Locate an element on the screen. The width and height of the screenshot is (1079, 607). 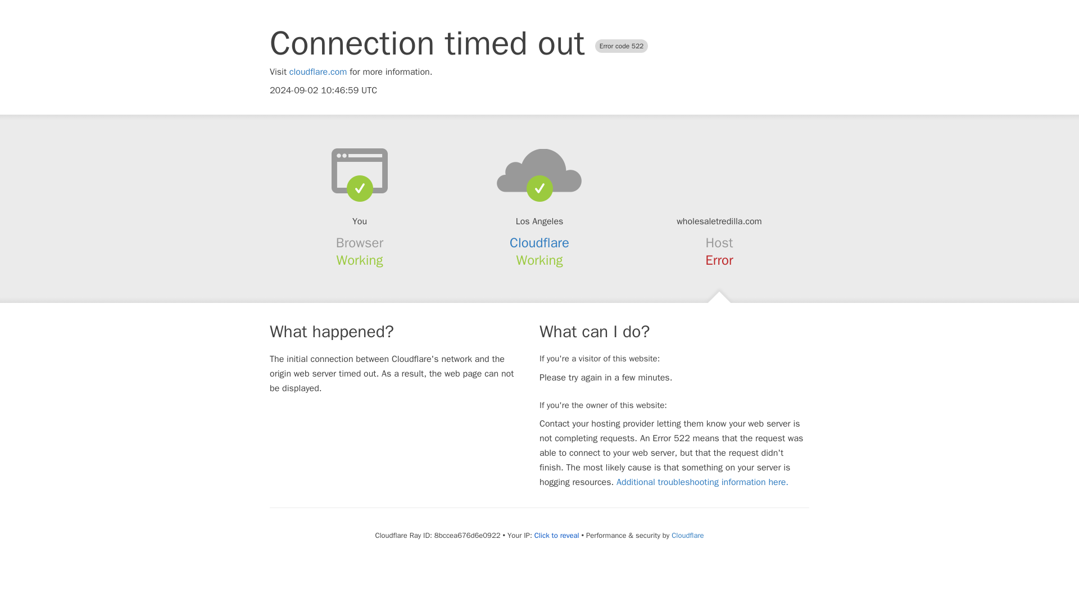
cloudflare.com is located at coordinates (318, 72).